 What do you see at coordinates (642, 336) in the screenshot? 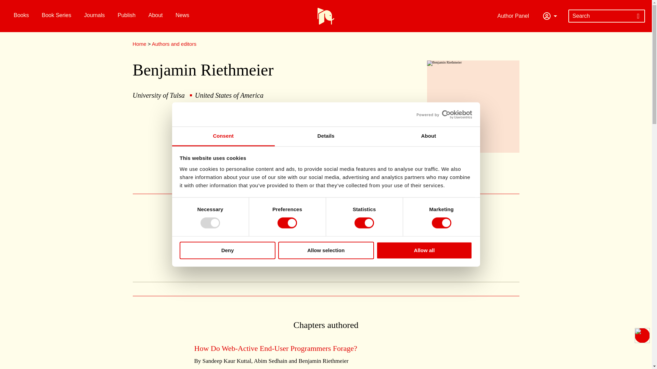
I see `Accessibility Menu` at bounding box center [642, 336].